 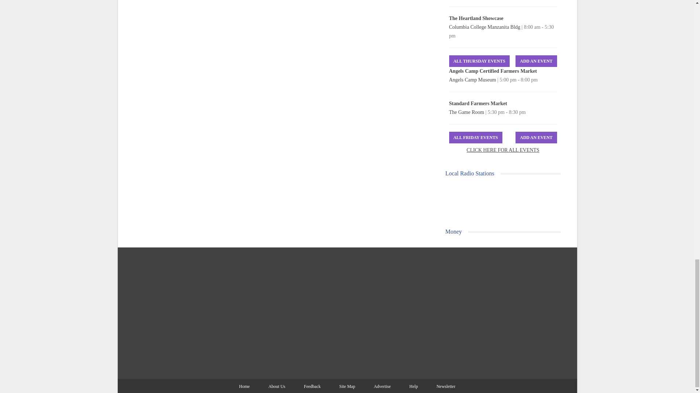 What do you see at coordinates (479, 61) in the screenshot?
I see `All Thursday Events` at bounding box center [479, 61].